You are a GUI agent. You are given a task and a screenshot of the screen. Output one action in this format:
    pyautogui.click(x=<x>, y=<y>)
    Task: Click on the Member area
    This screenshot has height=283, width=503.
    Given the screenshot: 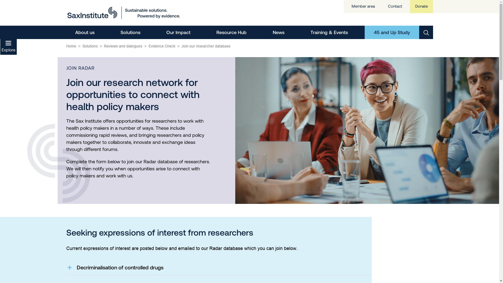 What is the action you would take?
    pyautogui.click(x=363, y=6)
    